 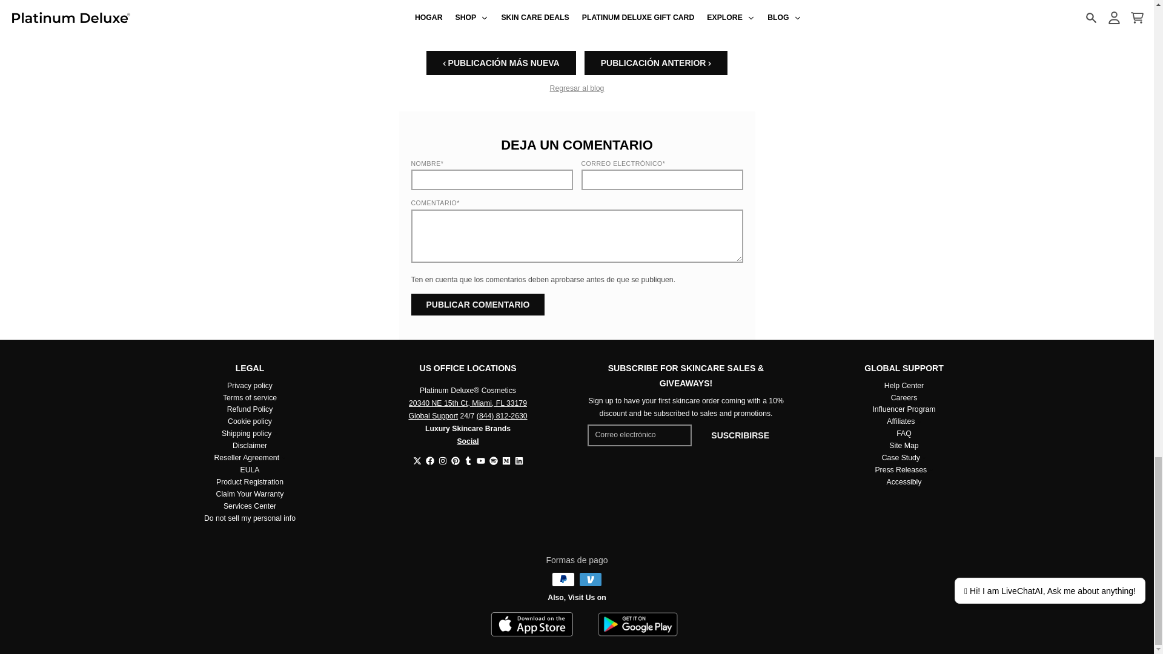 What do you see at coordinates (519, 460) in the screenshot?
I see `LinkedIn - Platinum Deluxe Cosmetics` at bounding box center [519, 460].